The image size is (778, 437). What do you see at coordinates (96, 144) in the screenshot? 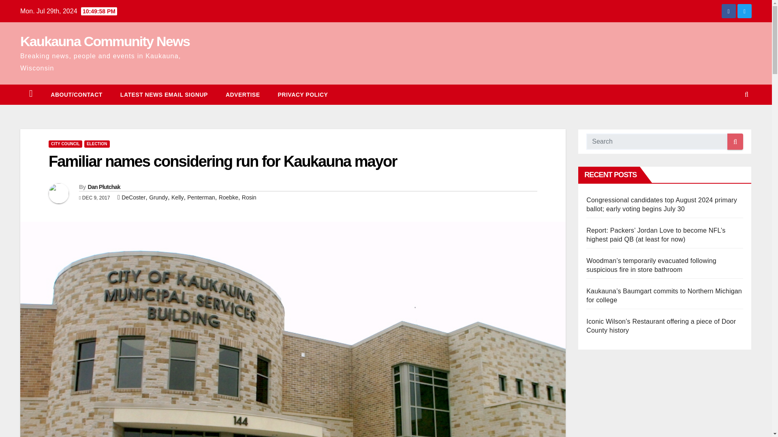
I see `ELECTION` at bounding box center [96, 144].